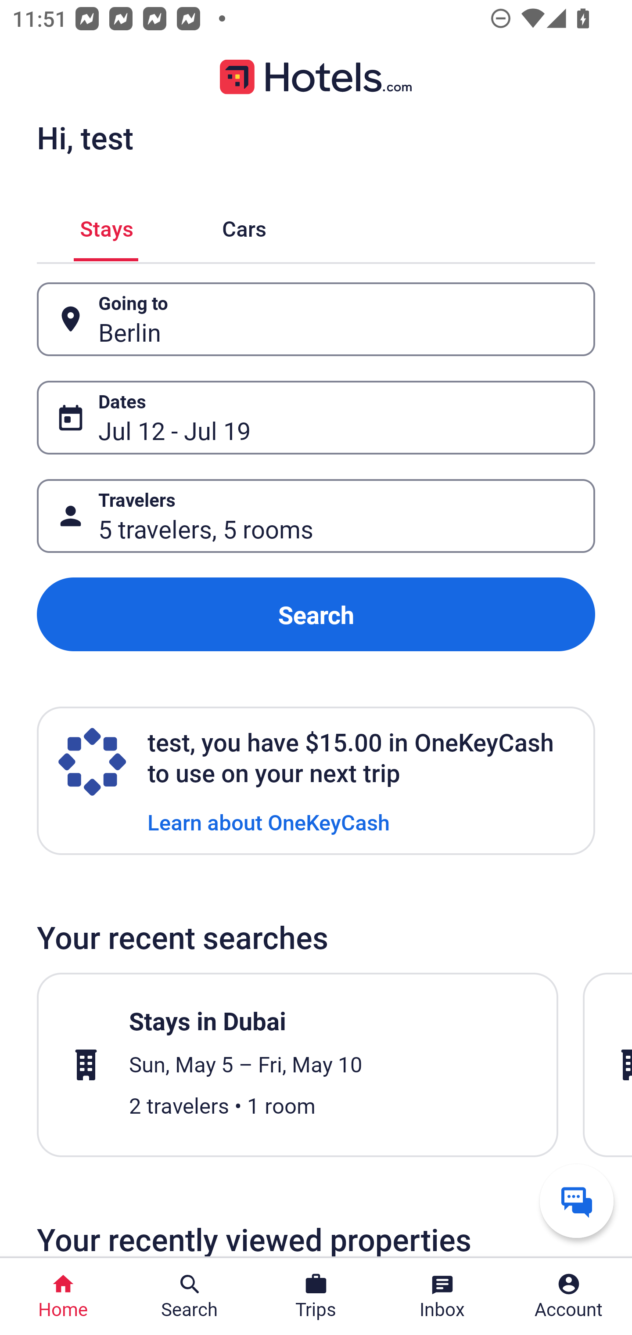 This screenshot has width=632, height=1335. Describe the element at coordinates (569, 1296) in the screenshot. I see `Account Profile. Button` at that location.